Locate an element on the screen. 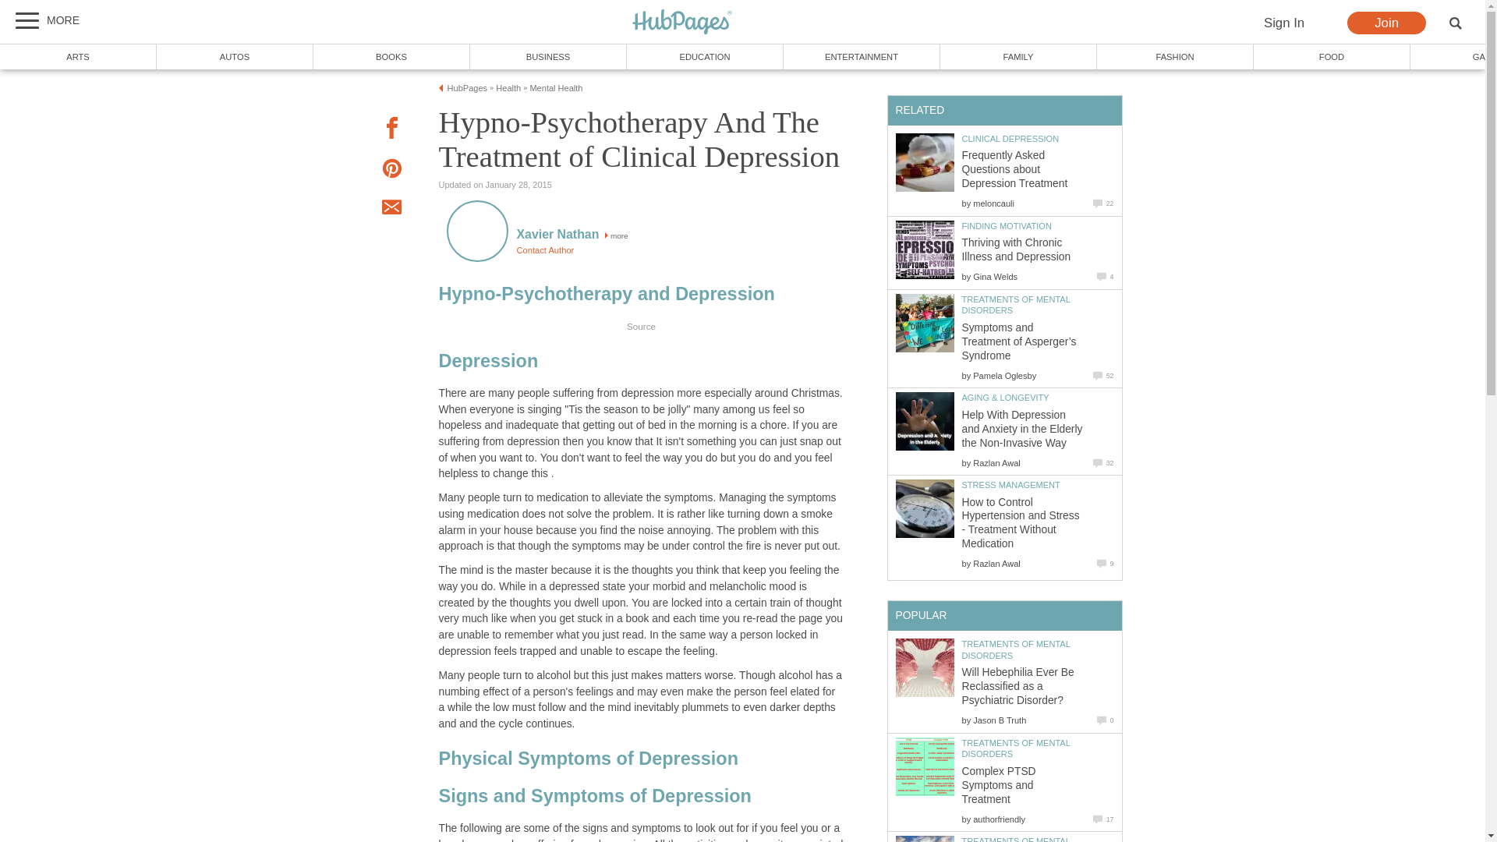 This screenshot has height=842, width=1497. Sign In is located at coordinates (1283, 23).